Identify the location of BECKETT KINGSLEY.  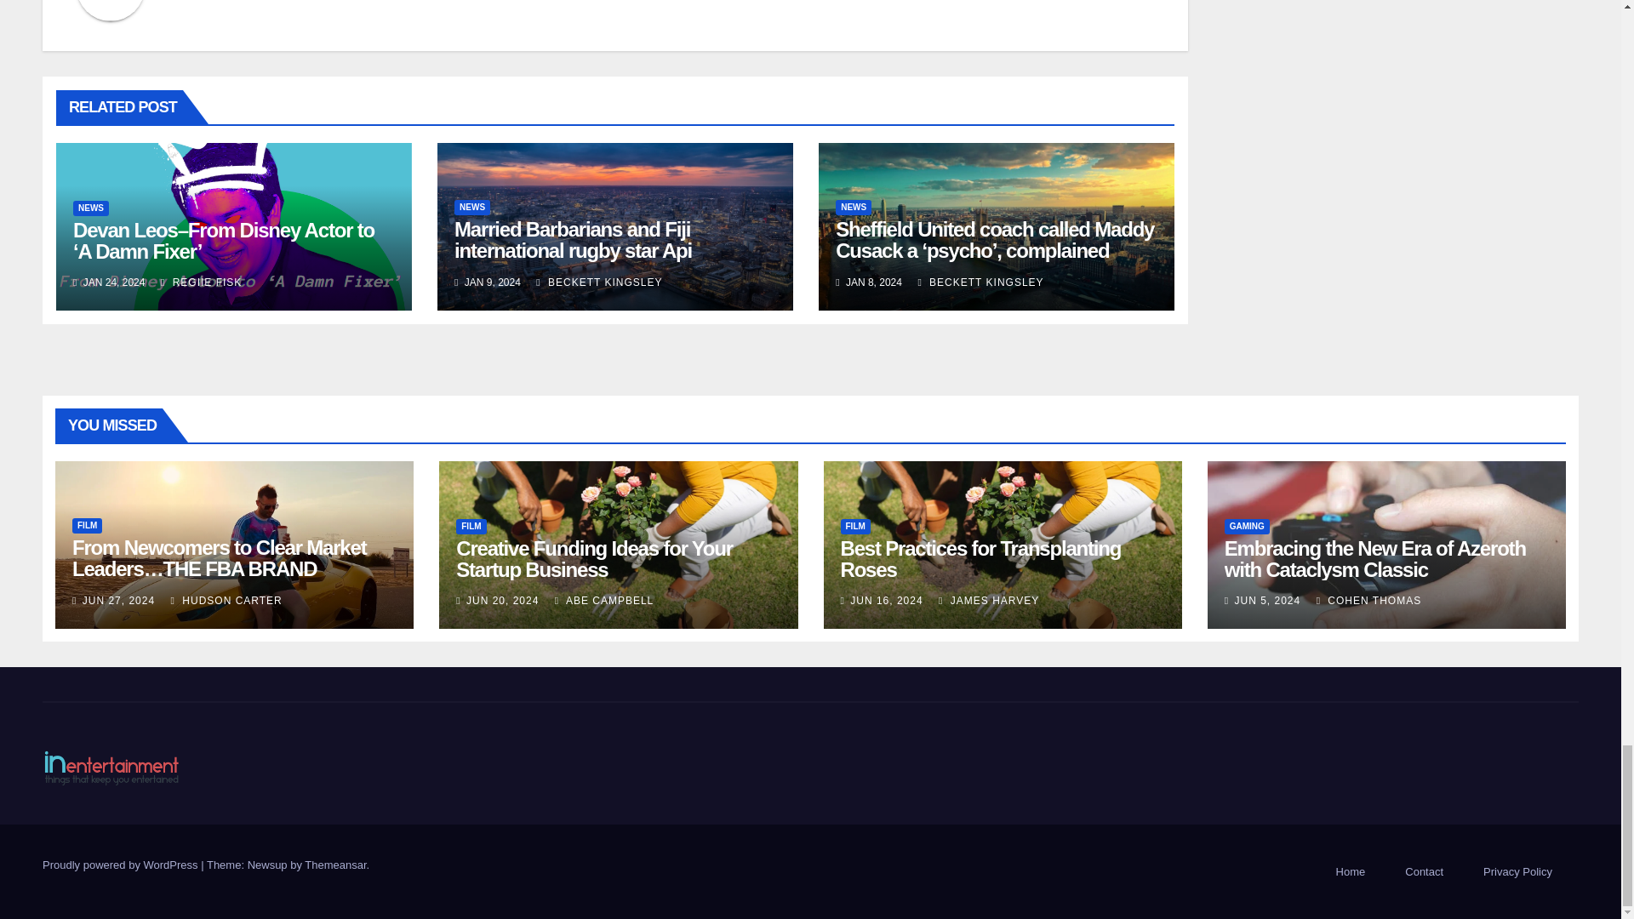
(980, 283).